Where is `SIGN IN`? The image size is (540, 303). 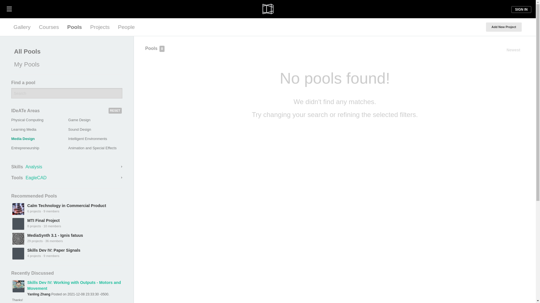
SIGN IN is located at coordinates (521, 10).